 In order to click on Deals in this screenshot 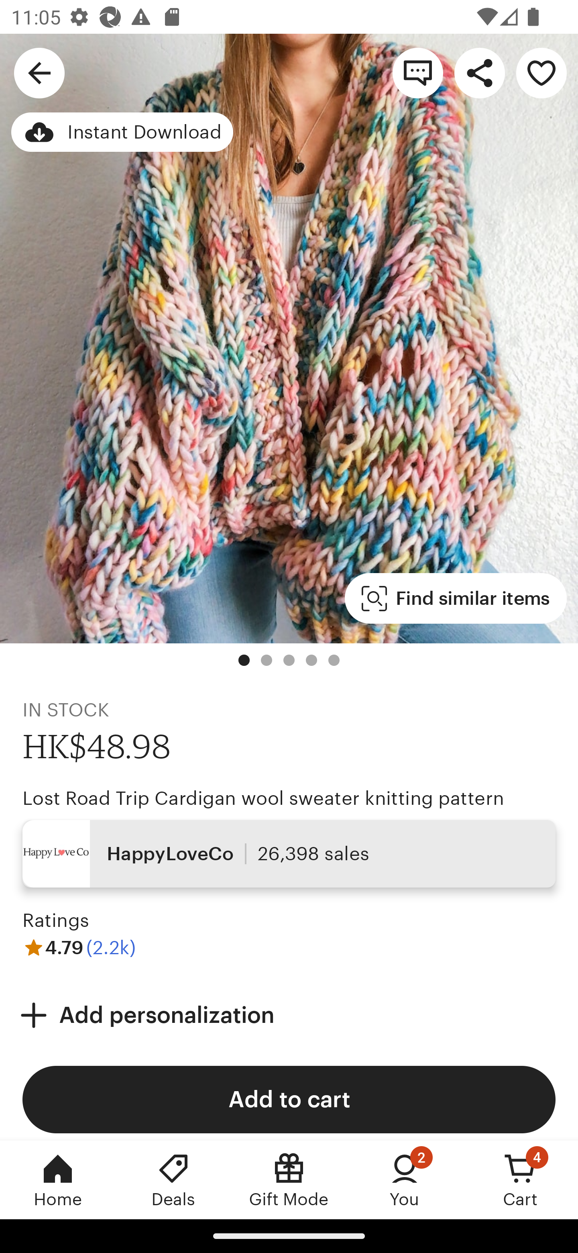, I will do `click(173, 1180)`.